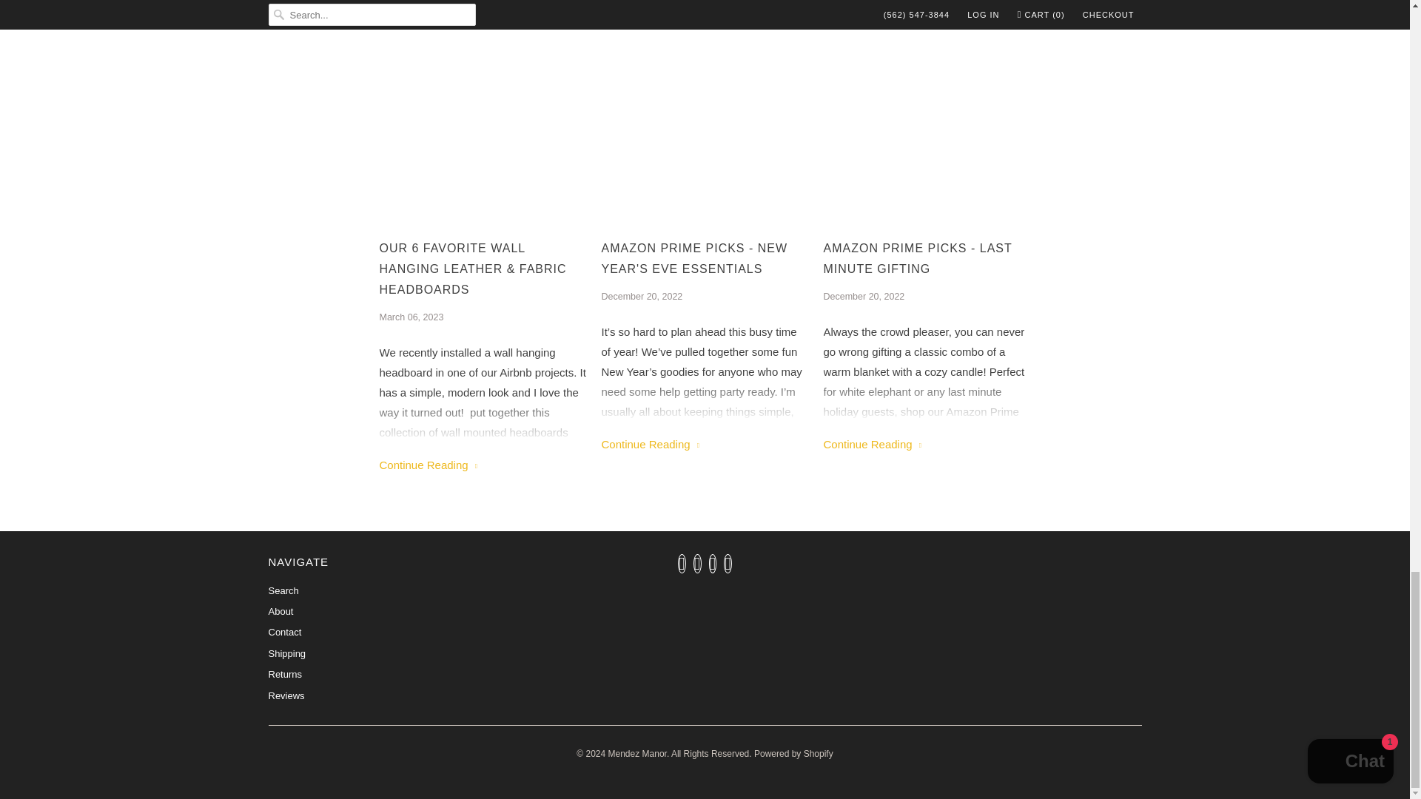 The width and height of the screenshot is (1421, 799). Describe the element at coordinates (705, 109) in the screenshot. I see `Amazon Prime Picks - New Year's Eve Essentials` at that location.